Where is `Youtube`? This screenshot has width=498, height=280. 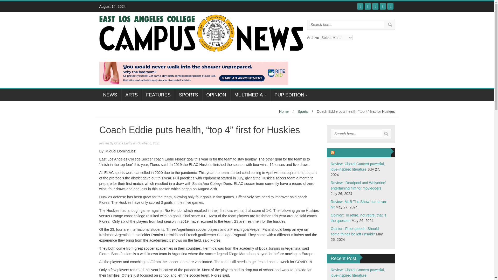 Youtube is located at coordinates (375, 6).